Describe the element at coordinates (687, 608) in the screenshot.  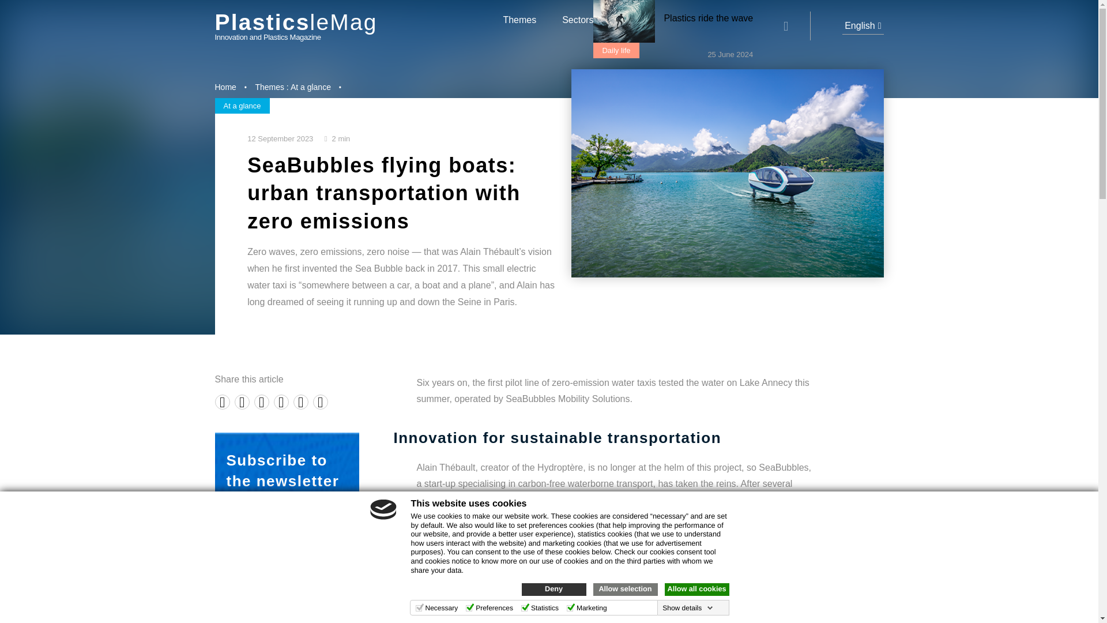
I see `Show details` at that location.